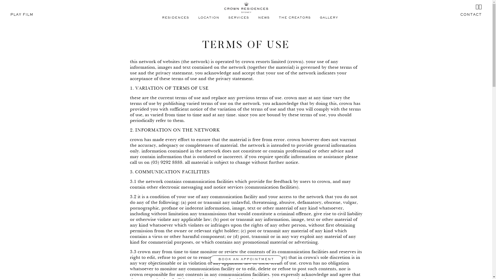 The height and width of the screenshot is (279, 496). Describe the element at coordinates (138, 269) in the screenshot. I see `DISCLAIMER` at that location.